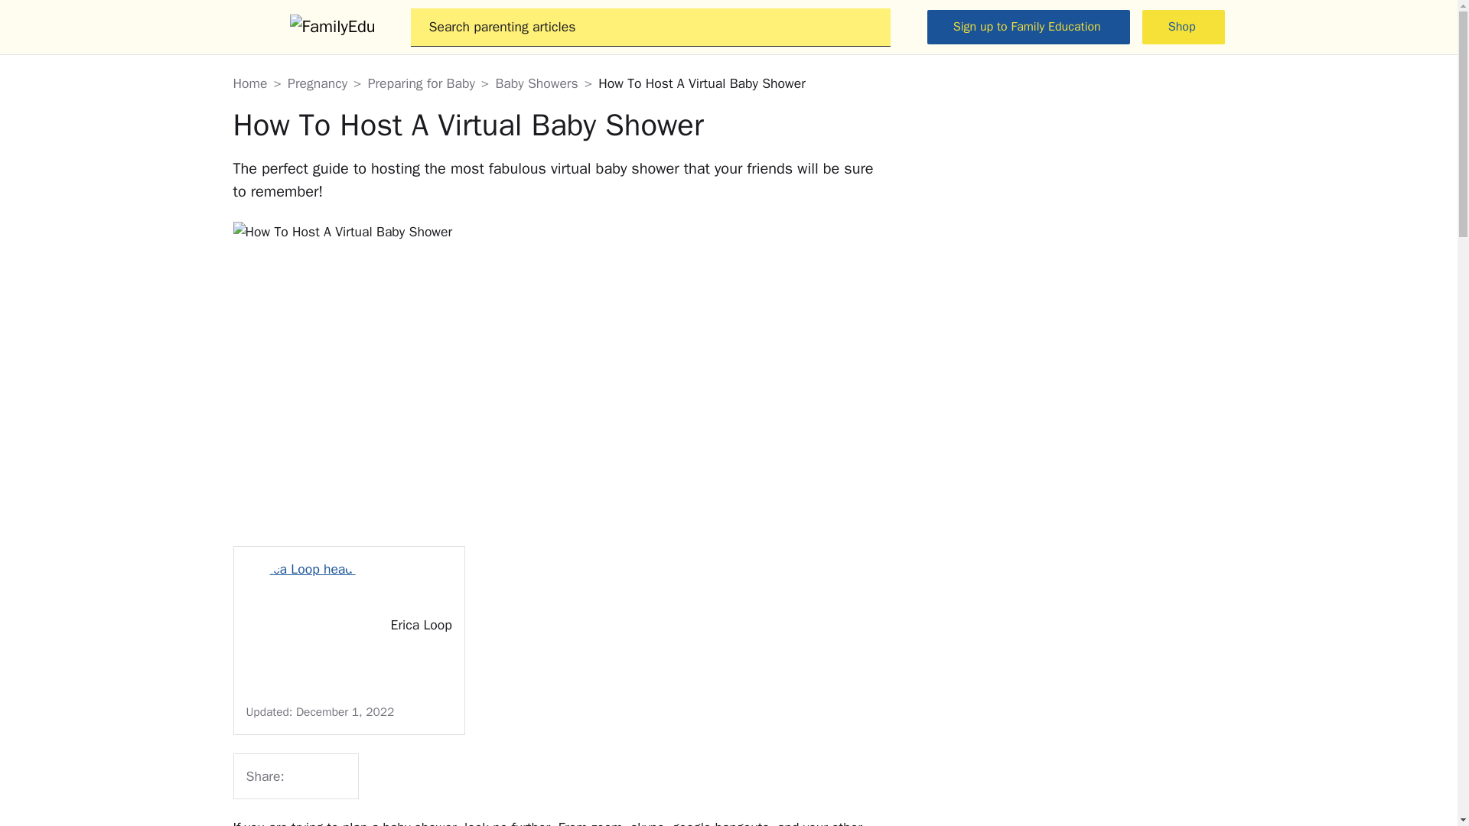 The height and width of the screenshot is (826, 1469). Describe the element at coordinates (1028, 28) in the screenshot. I see `Sign up to Family Education` at that location.